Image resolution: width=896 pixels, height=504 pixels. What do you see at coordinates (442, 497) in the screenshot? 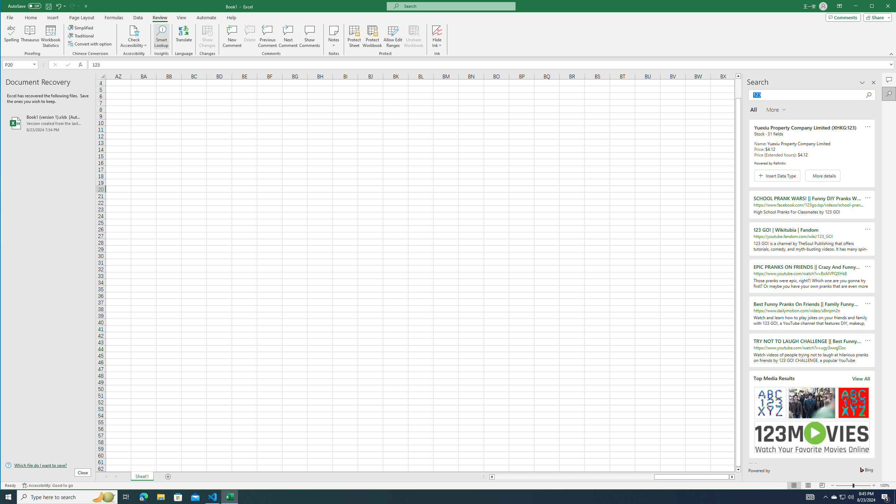
I see `Running applications` at bounding box center [442, 497].